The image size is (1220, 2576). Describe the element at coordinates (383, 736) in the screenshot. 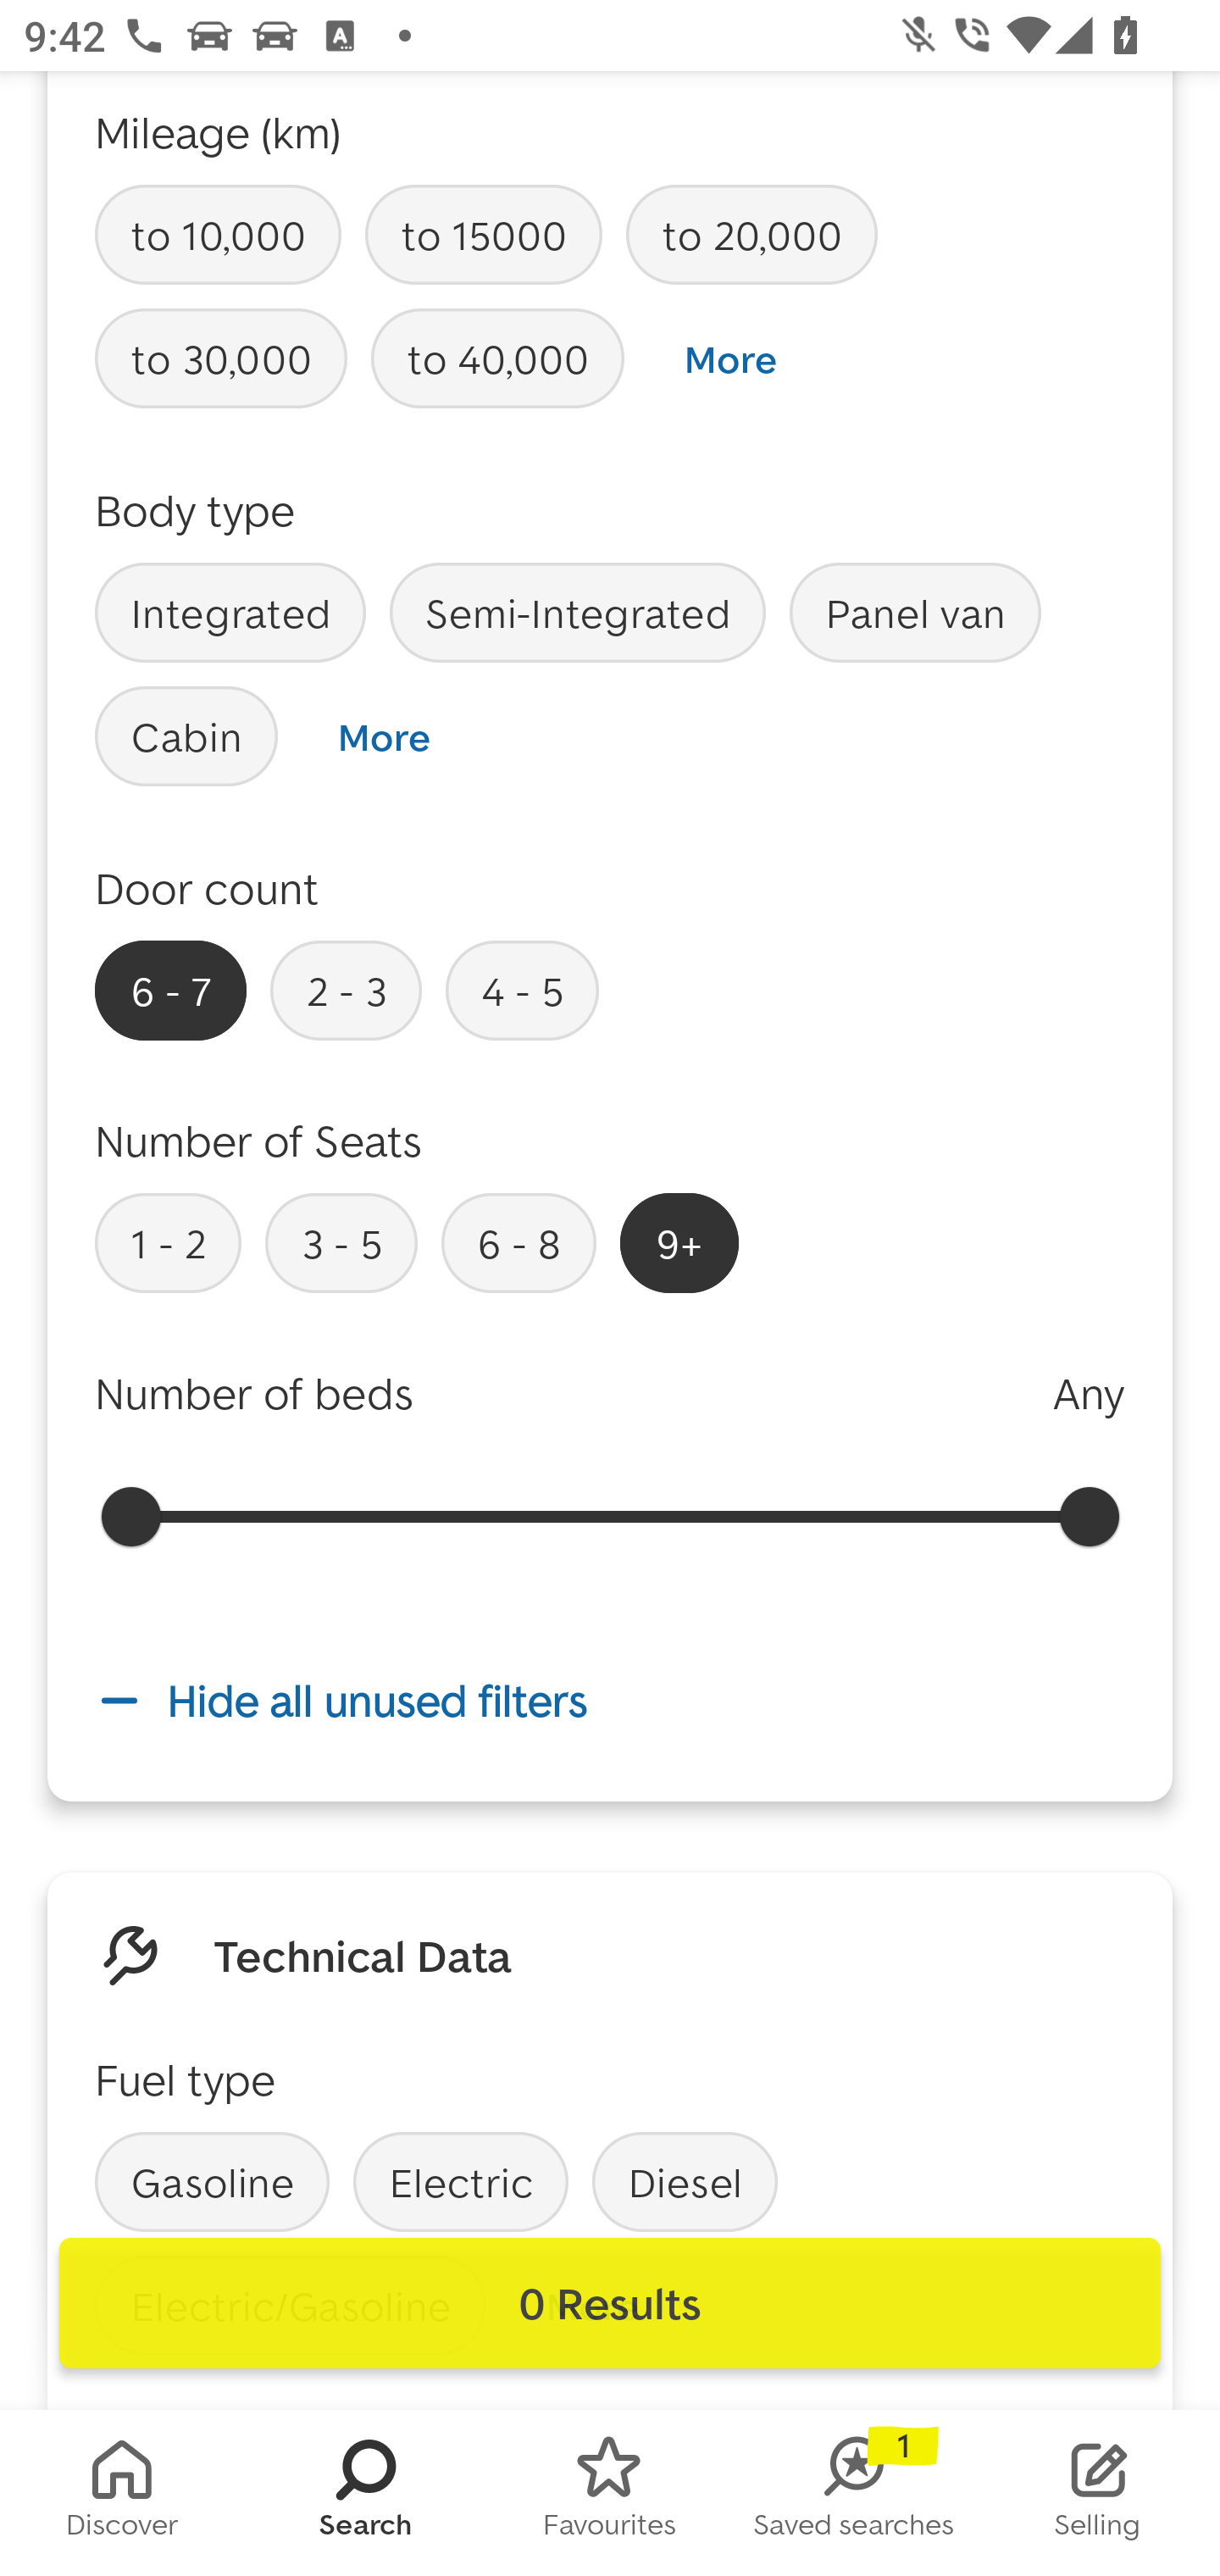

I see `More` at that location.